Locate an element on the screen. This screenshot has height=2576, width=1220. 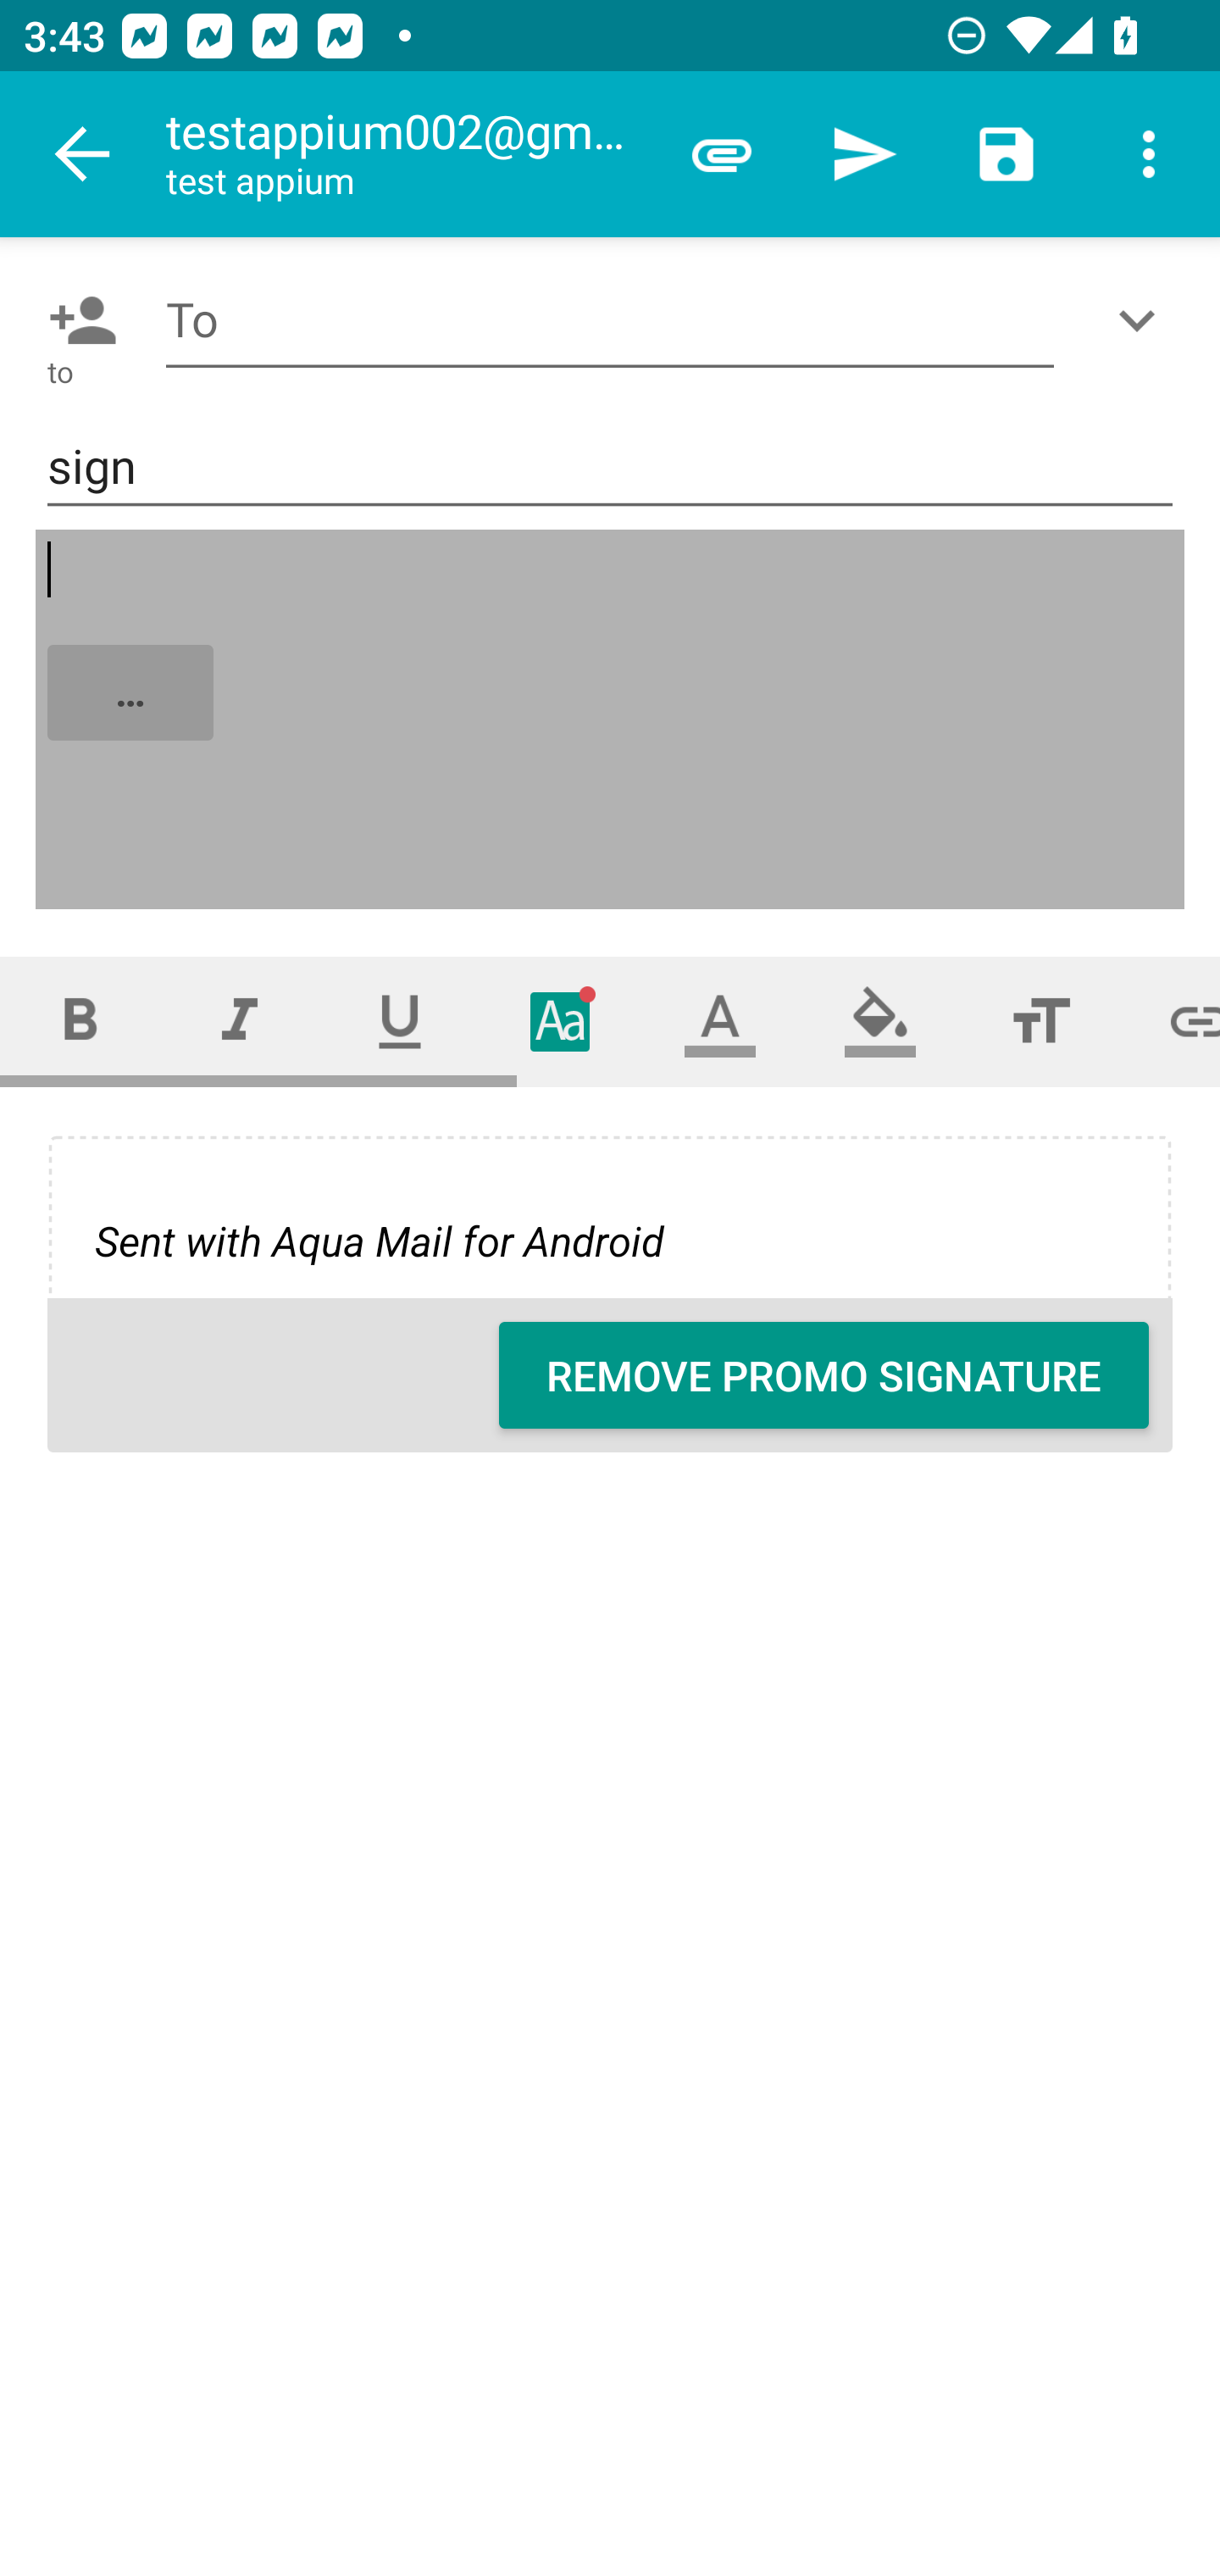
Text color is located at coordinates (720, 1020).